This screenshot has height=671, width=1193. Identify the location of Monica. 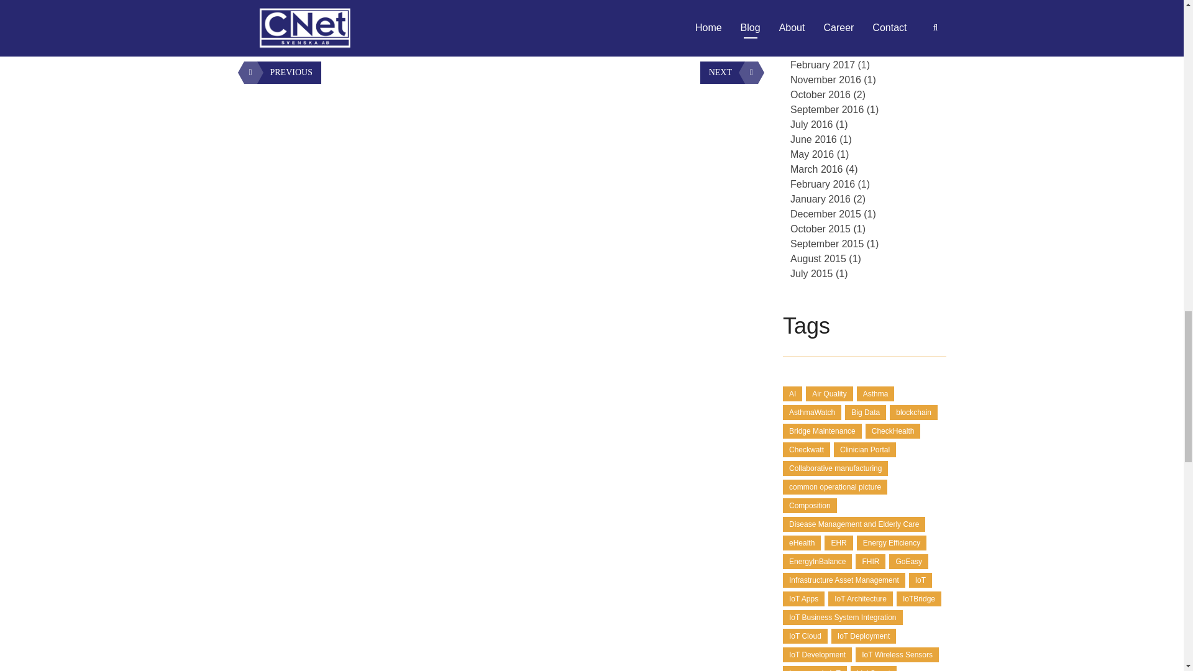
(701, 25).